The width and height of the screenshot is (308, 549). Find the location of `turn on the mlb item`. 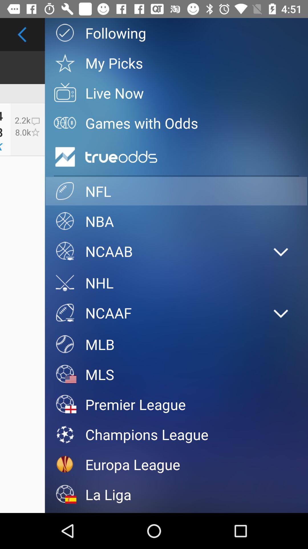

turn on the mlb item is located at coordinates (176, 344).